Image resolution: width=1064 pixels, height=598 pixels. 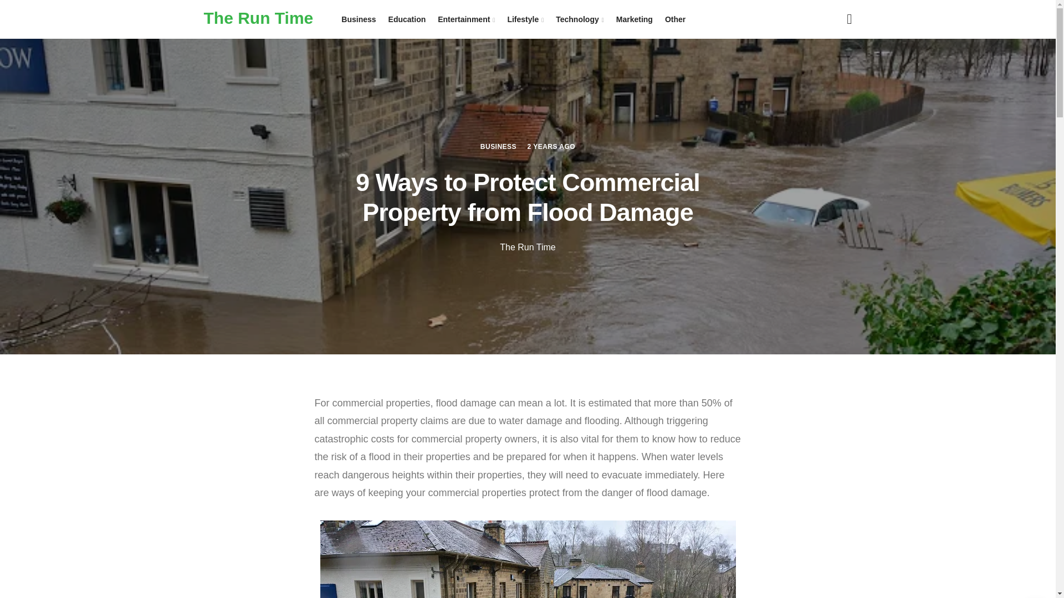 What do you see at coordinates (358, 19) in the screenshot?
I see `Business` at bounding box center [358, 19].